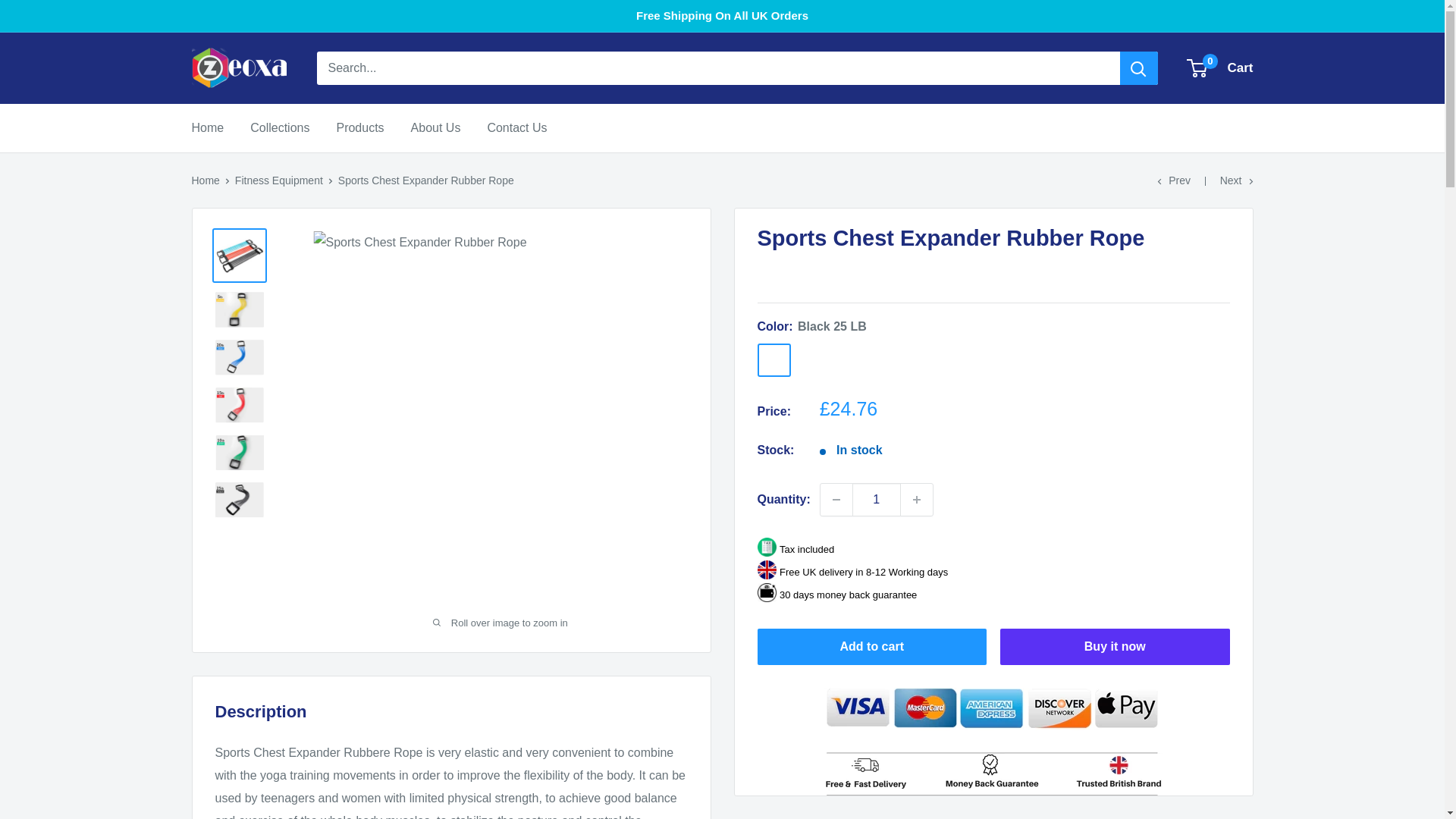 This screenshot has height=819, width=1456. Describe the element at coordinates (1221, 68) in the screenshot. I see `Add to cart` at that location.